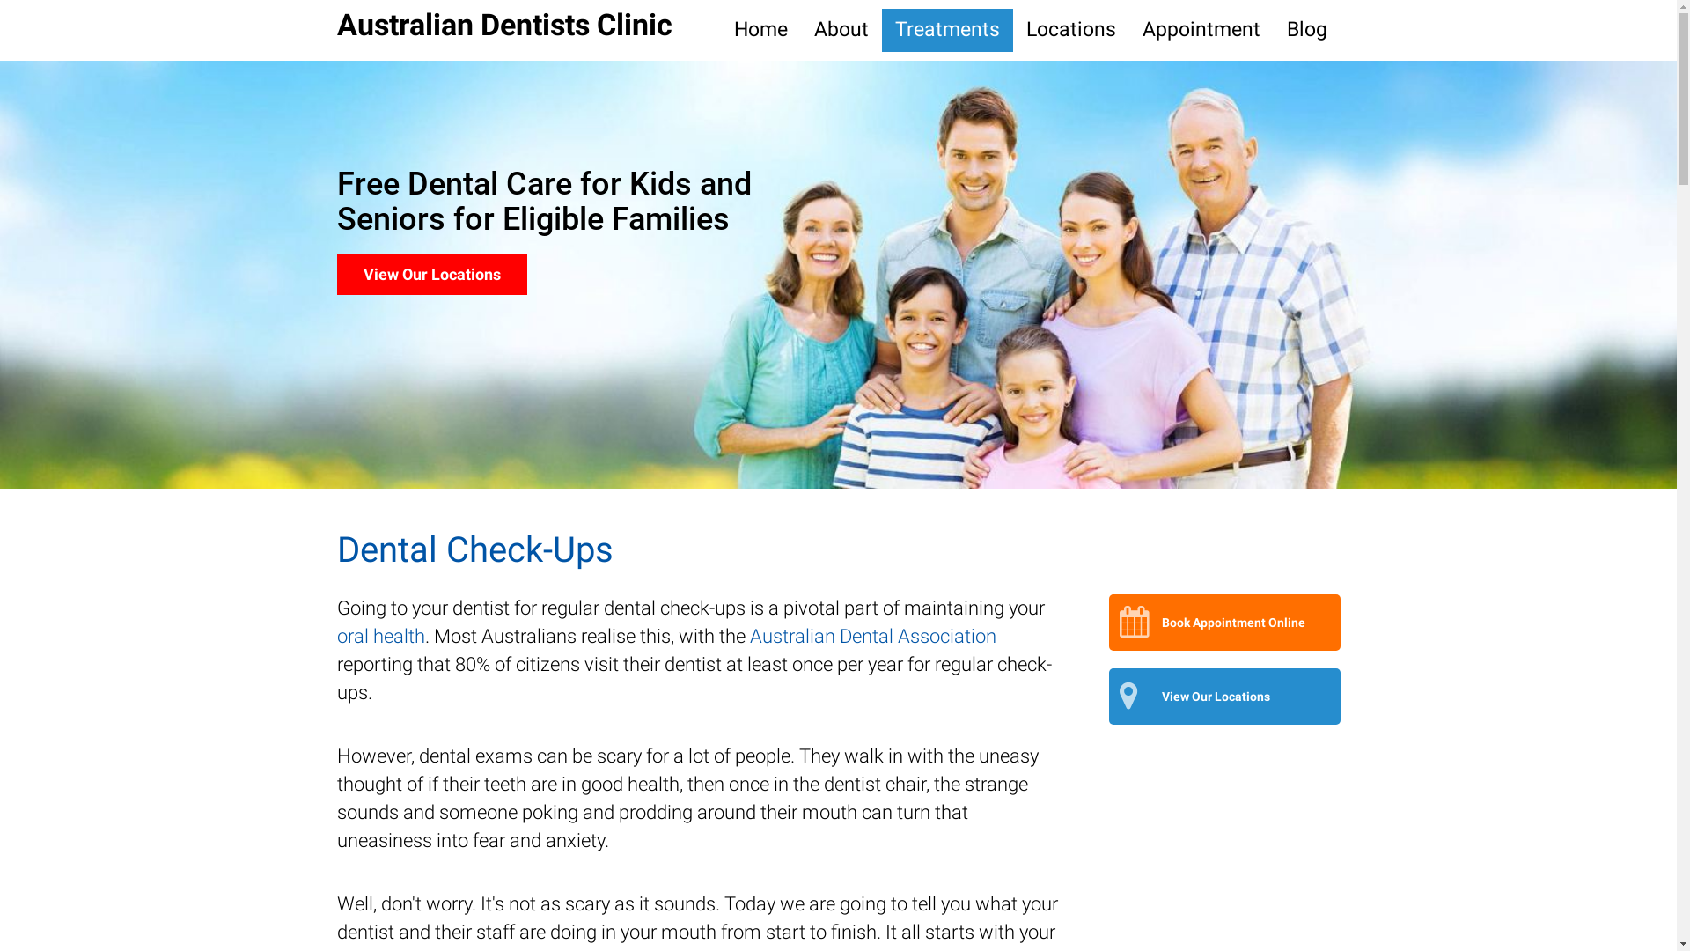  Describe the element at coordinates (873, 636) in the screenshot. I see `Australian Dental Association` at that location.